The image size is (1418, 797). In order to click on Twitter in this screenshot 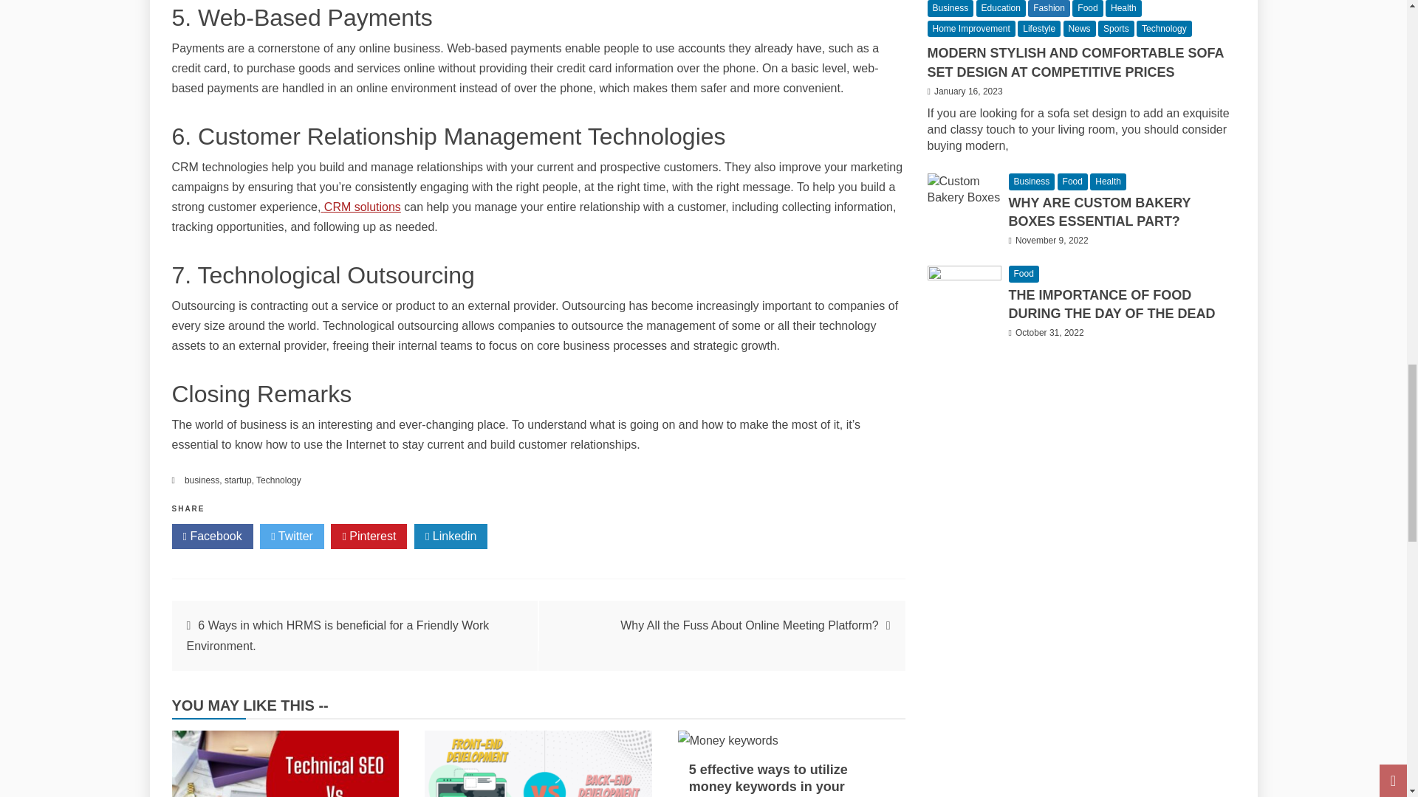, I will do `click(292, 536)`.